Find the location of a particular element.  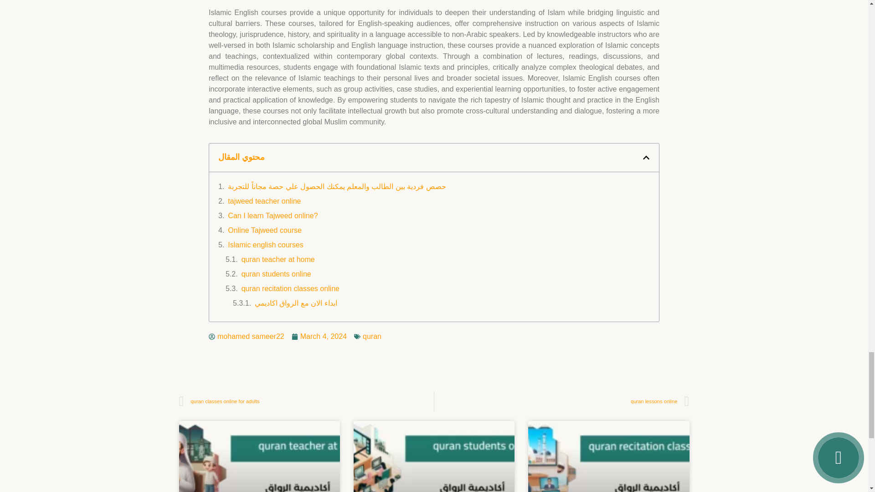

tajweed teacher online is located at coordinates (264, 201).